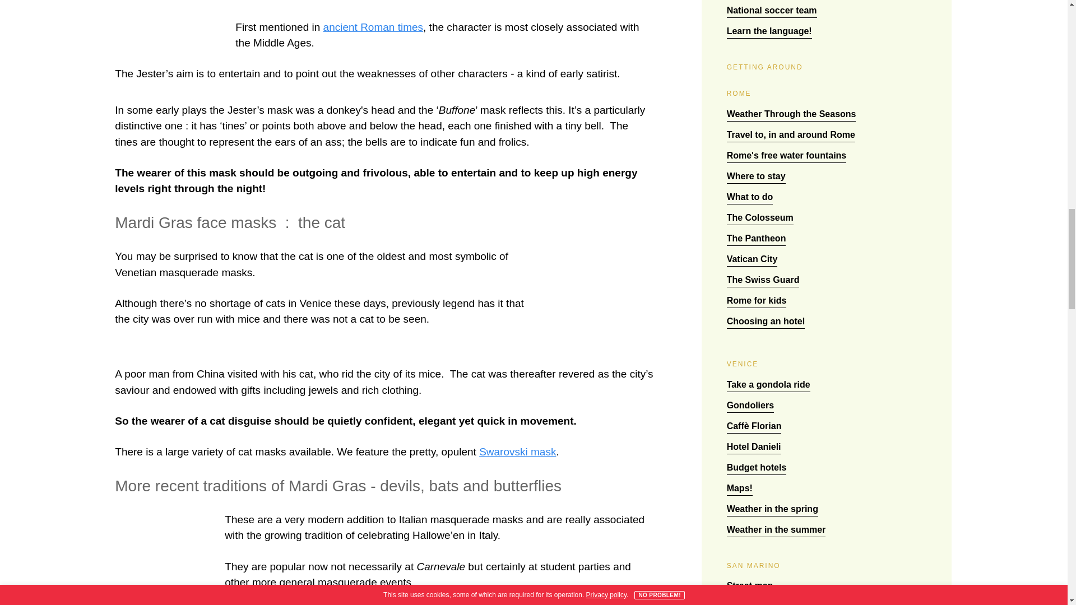 The image size is (1076, 605). I want to click on Mardi Gras face masks the bat, so click(165, 558).